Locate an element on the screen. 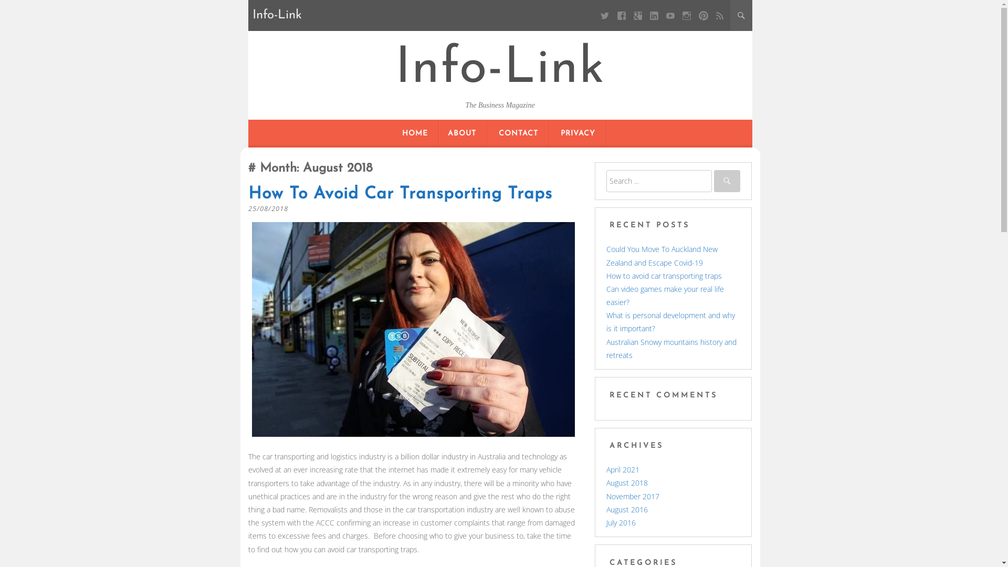 Image resolution: width=1008 pixels, height=567 pixels. Facebook is located at coordinates (622, 16).